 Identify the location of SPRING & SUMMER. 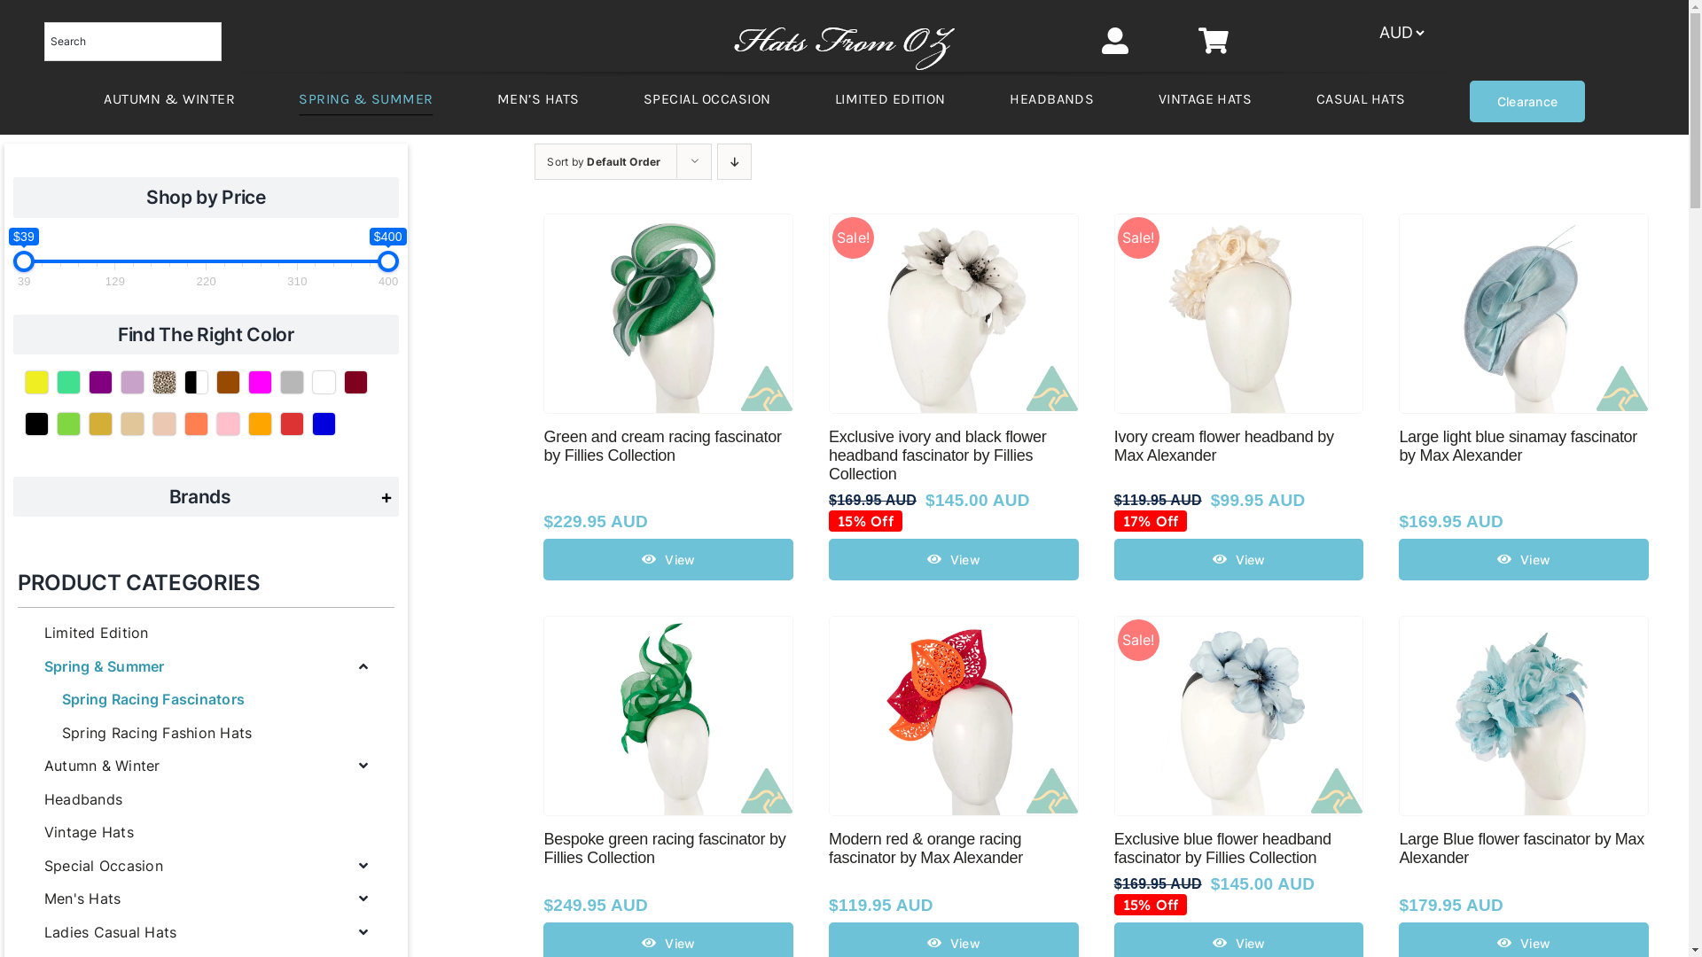
(365, 101).